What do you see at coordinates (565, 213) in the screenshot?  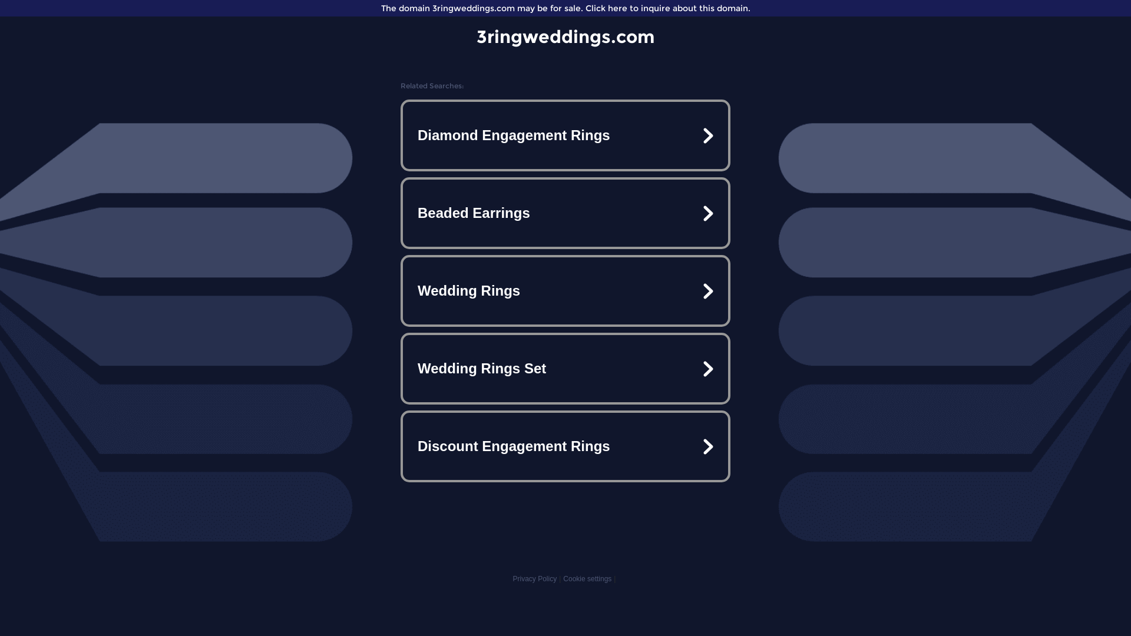 I see `Beaded Earrings` at bounding box center [565, 213].